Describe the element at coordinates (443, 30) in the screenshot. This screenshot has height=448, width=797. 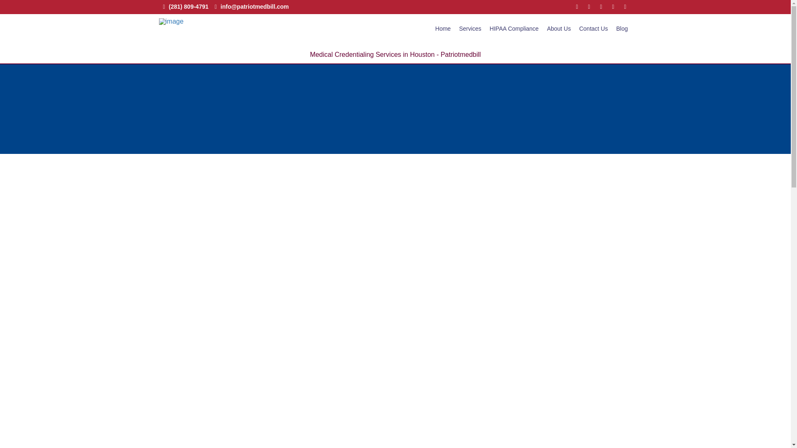
I see `Home` at that location.